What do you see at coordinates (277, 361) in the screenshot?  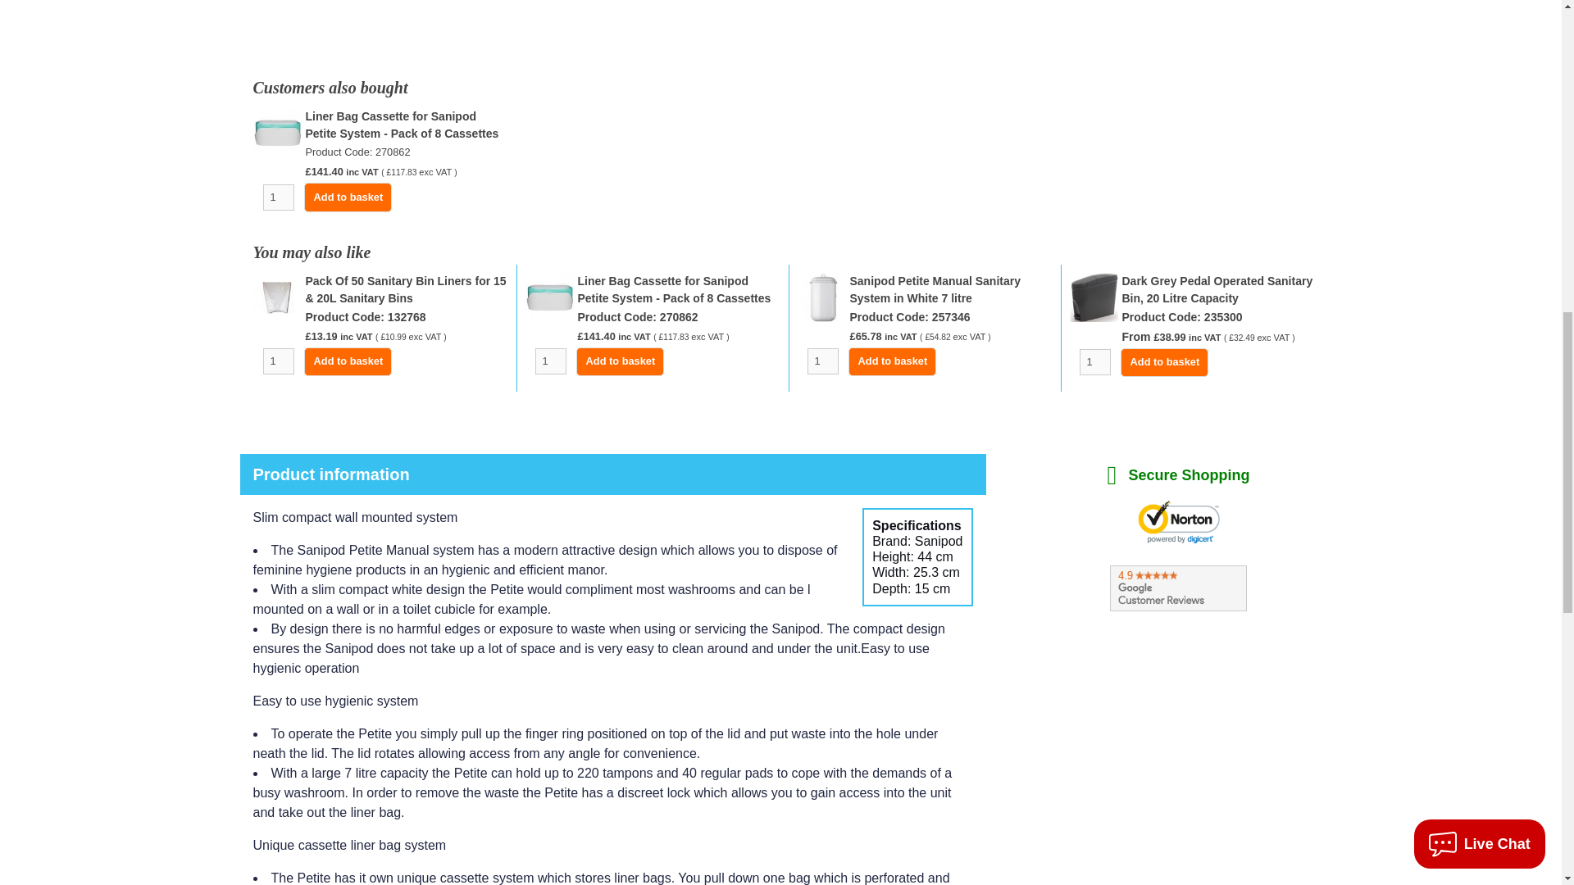 I see `1` at bounding box center [277, 361].